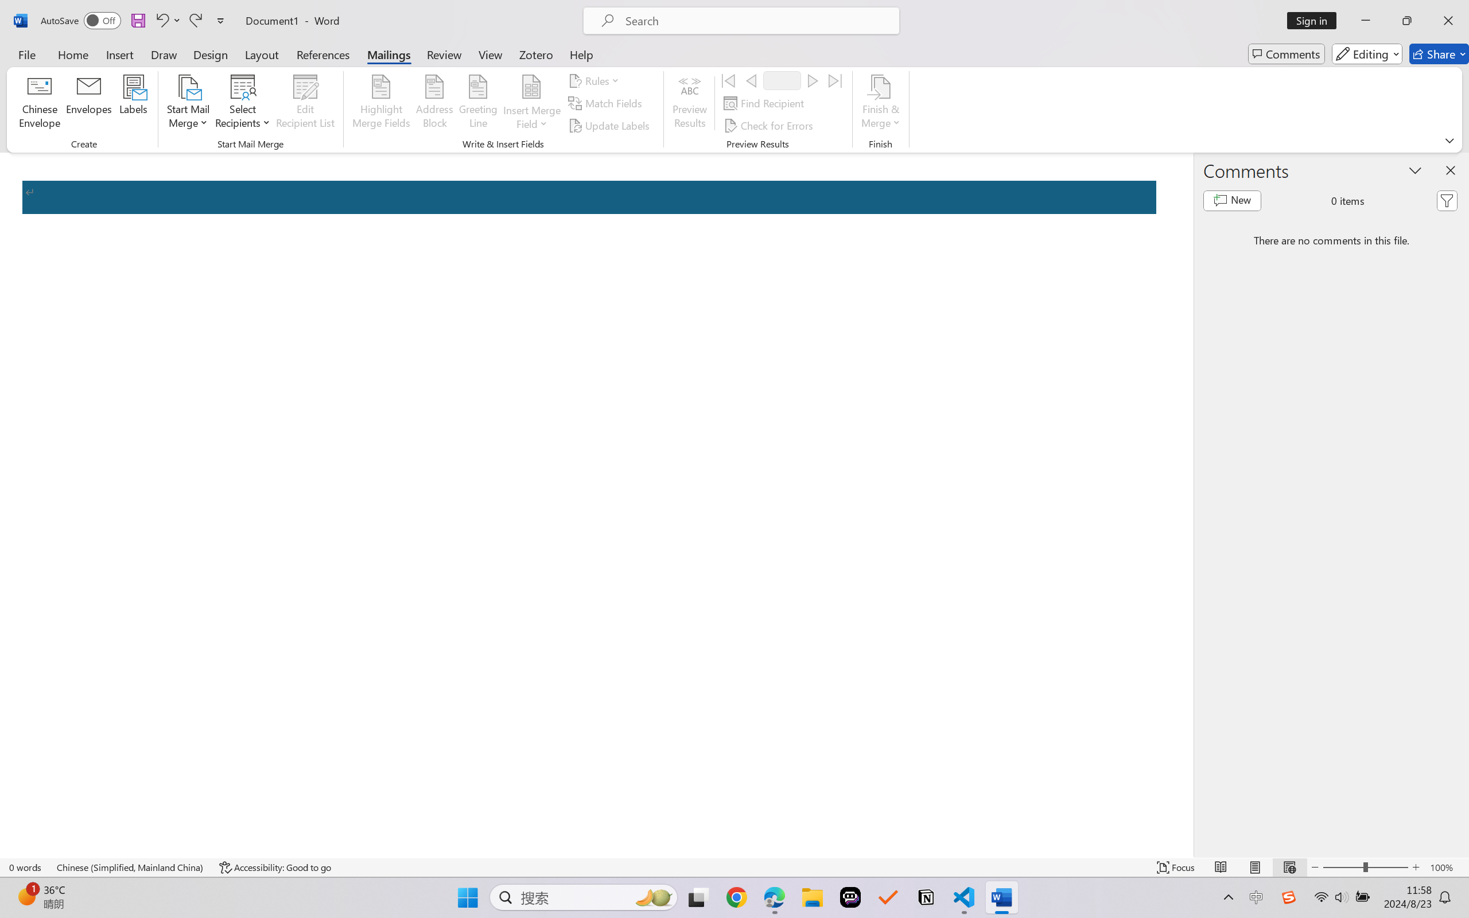  I want to click on Match Fields..., so click(607, 103).